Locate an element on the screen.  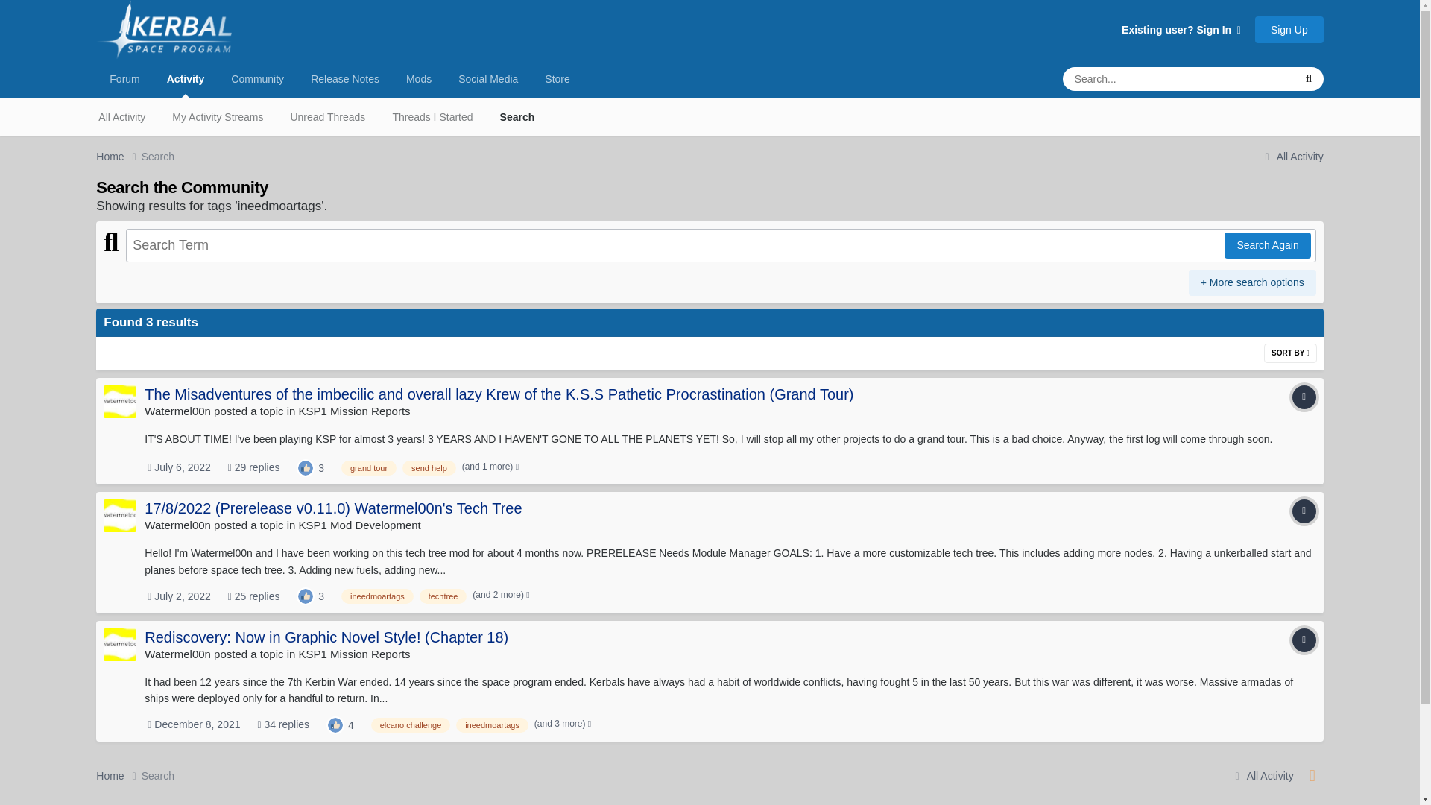
Topic is located at coordinates (1304, 397).